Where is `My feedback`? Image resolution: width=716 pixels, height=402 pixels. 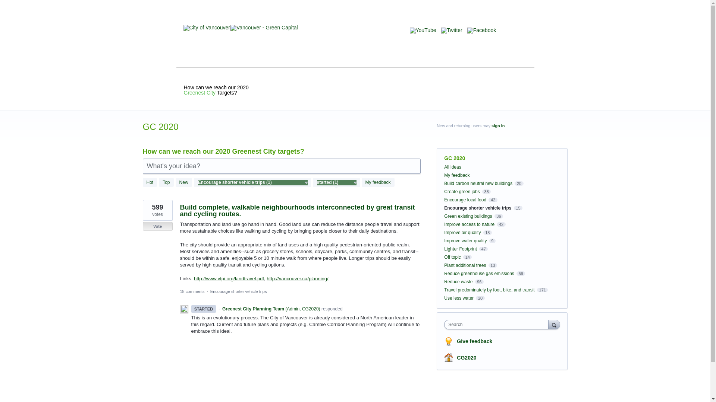 My feedback is located at coordinates (378, 182).